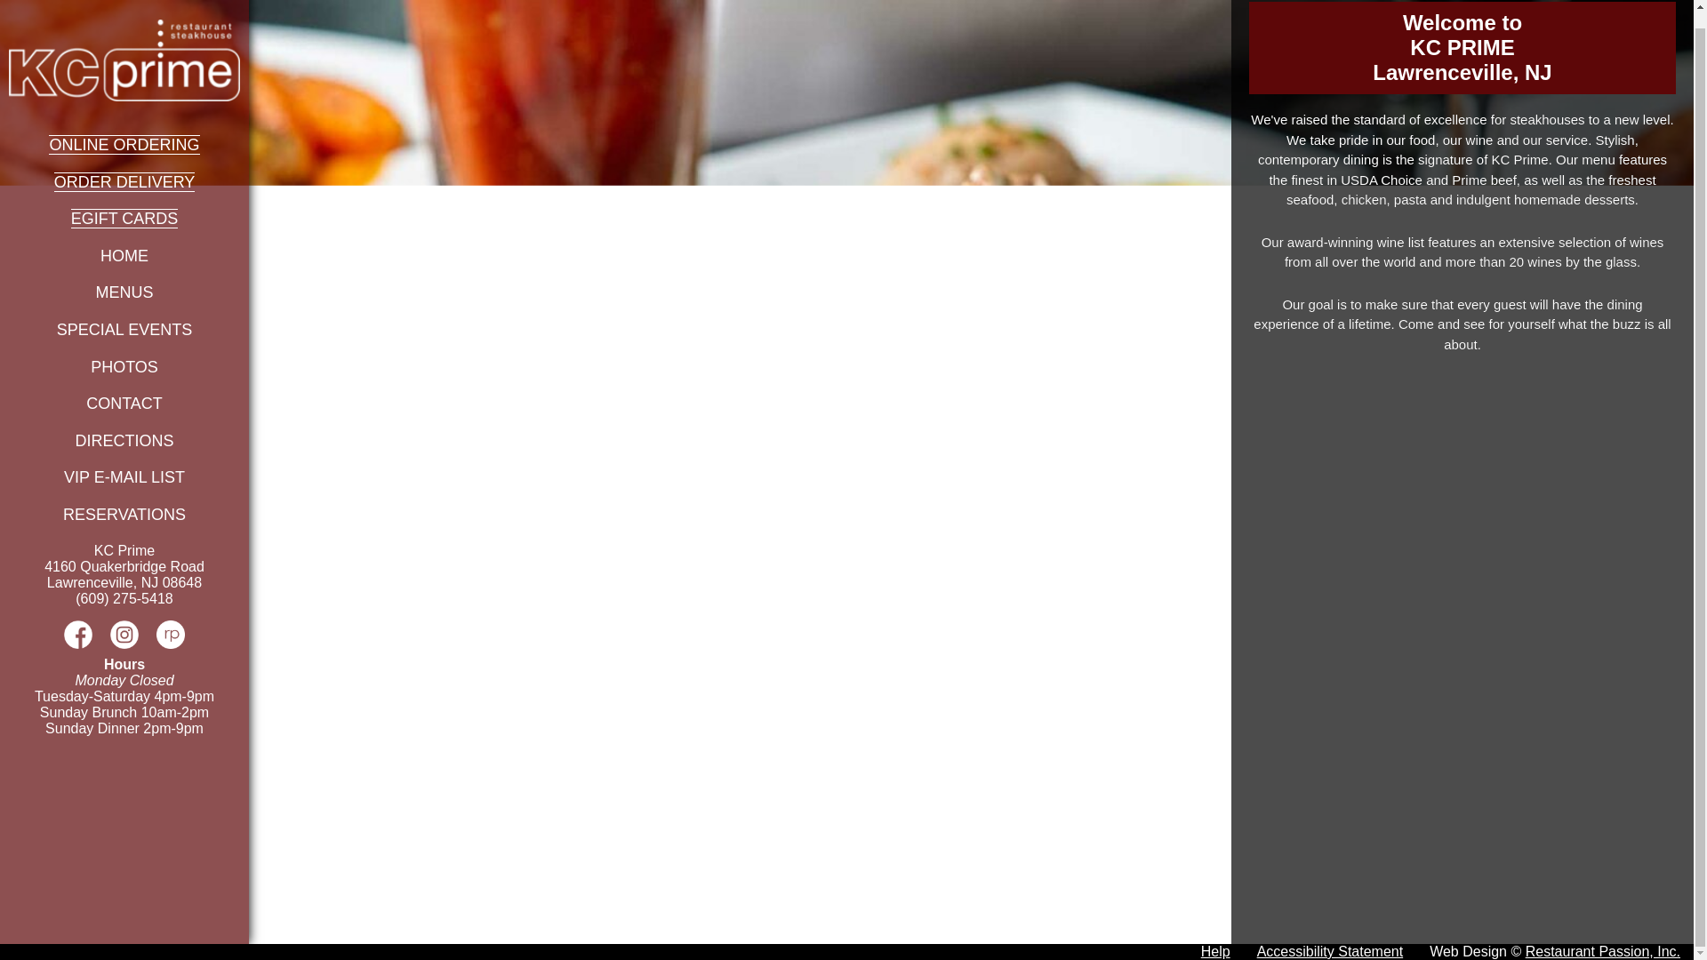 This screenshot has width=1707, height=960. What do you see at coordinates (1216, 951) in the screenshot?
I see `Help` at bounding box center [1216, 951].